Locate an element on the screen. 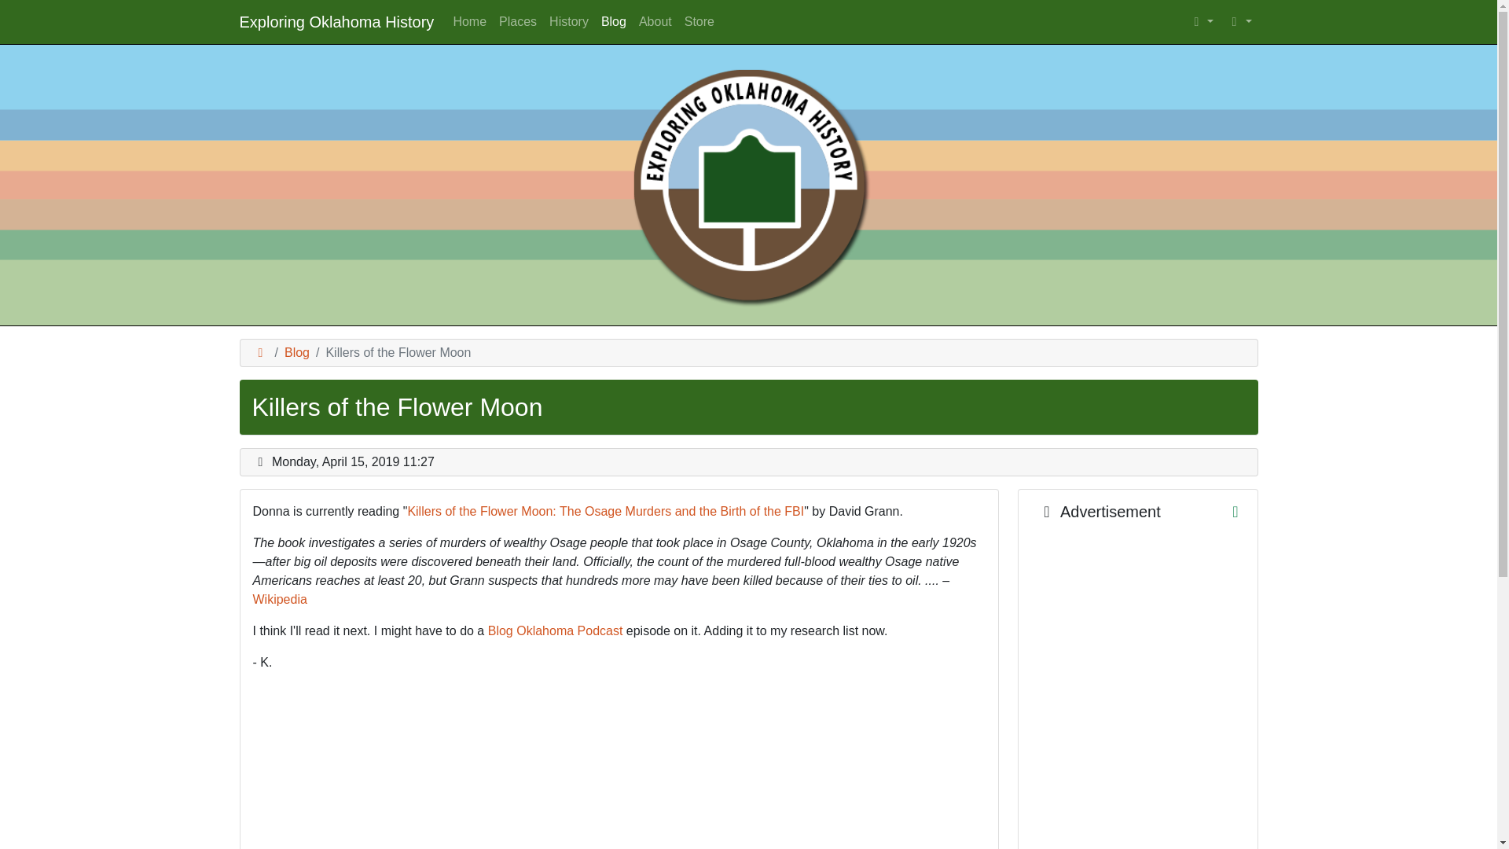  History is located at coordinates (569, 21).